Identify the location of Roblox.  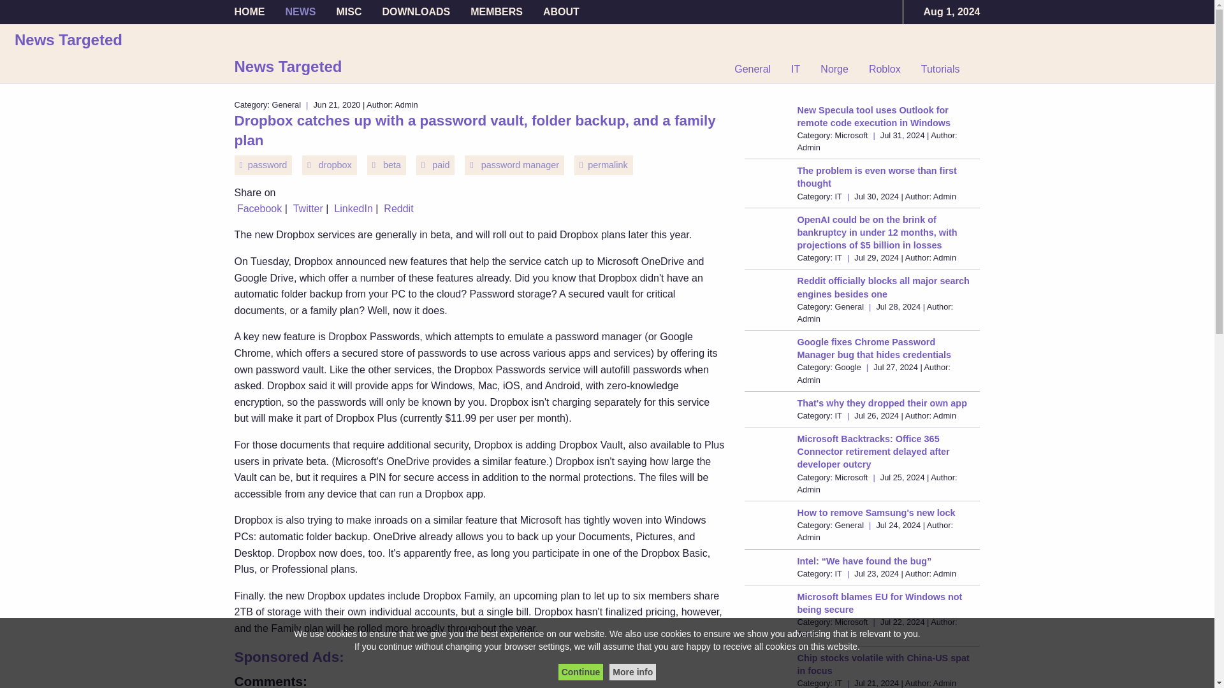
(885, 69).